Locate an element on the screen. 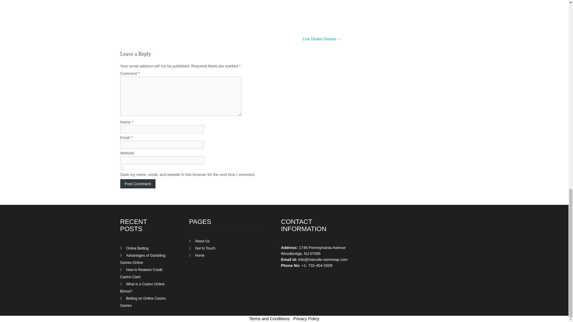 The height and width of the screenshot is (322, 573). About Us is located at coordinates (199, 241).